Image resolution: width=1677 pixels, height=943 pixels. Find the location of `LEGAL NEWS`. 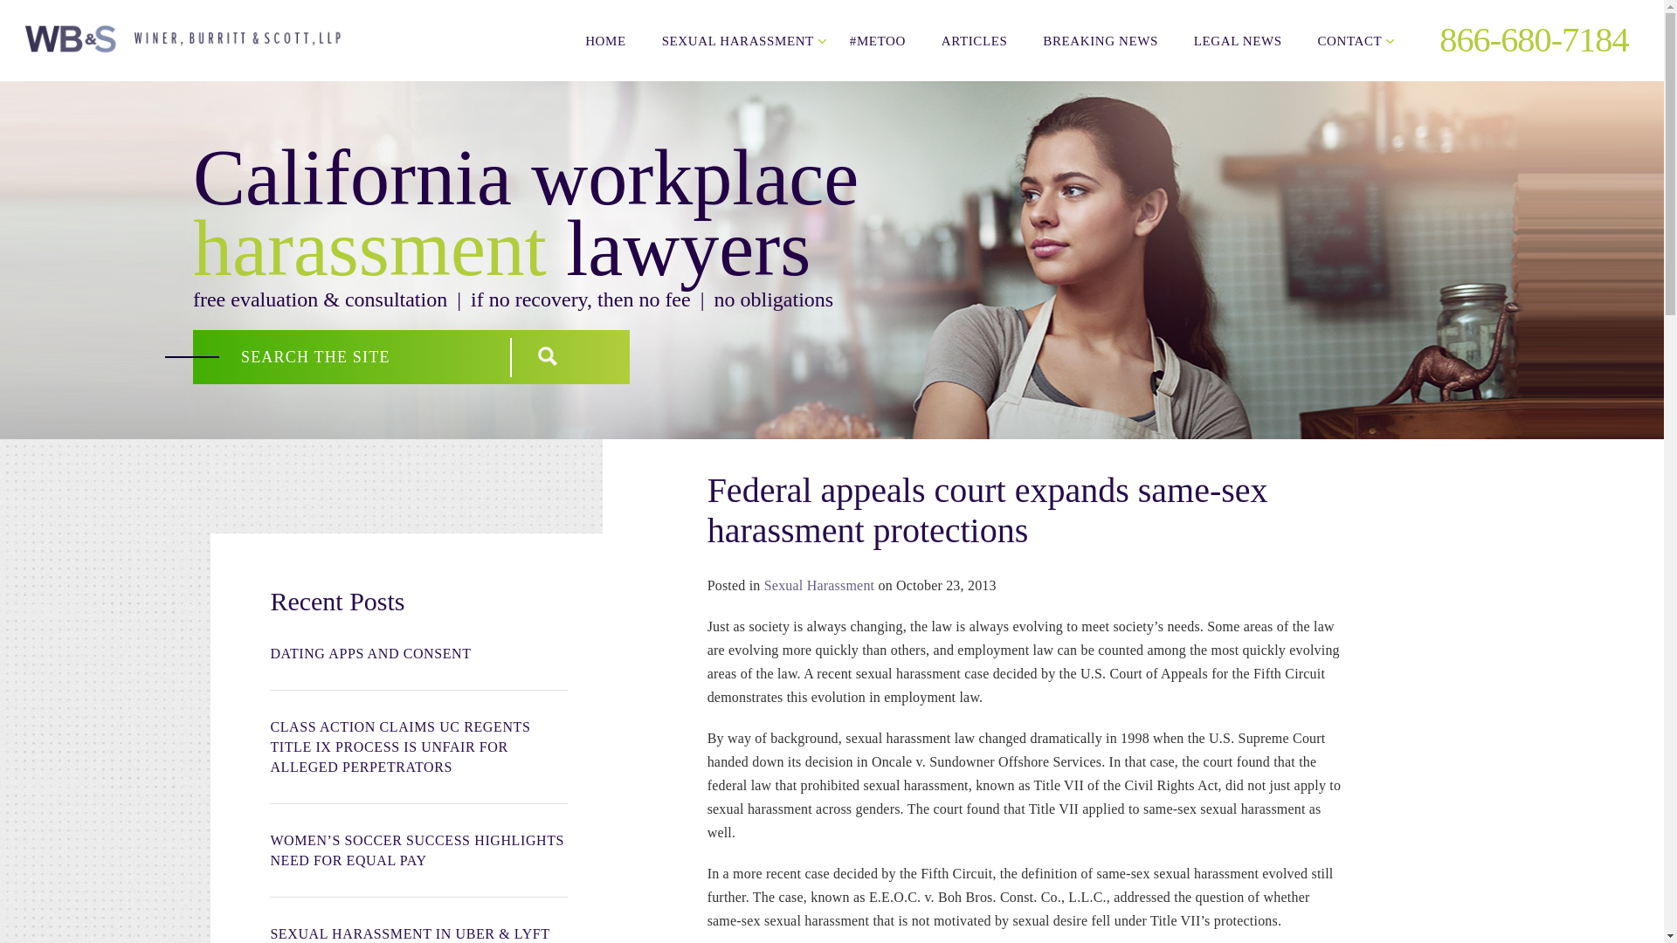

LEGAL NEWS is located at coordinates (1239, 40).